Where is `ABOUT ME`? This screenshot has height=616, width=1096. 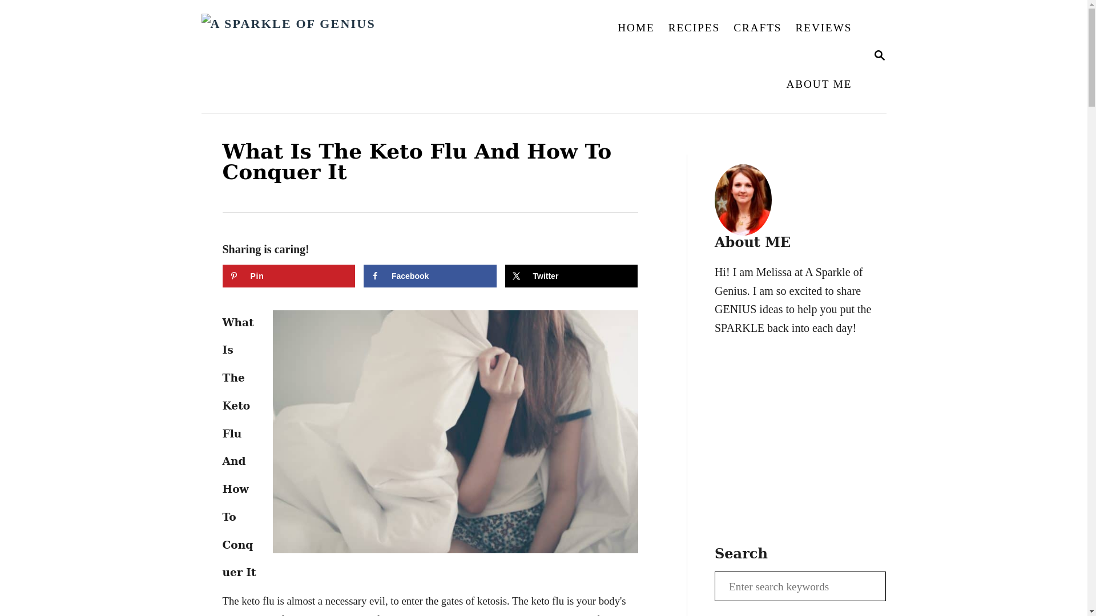 ABOUT ME is located at coordinates (819, 84).